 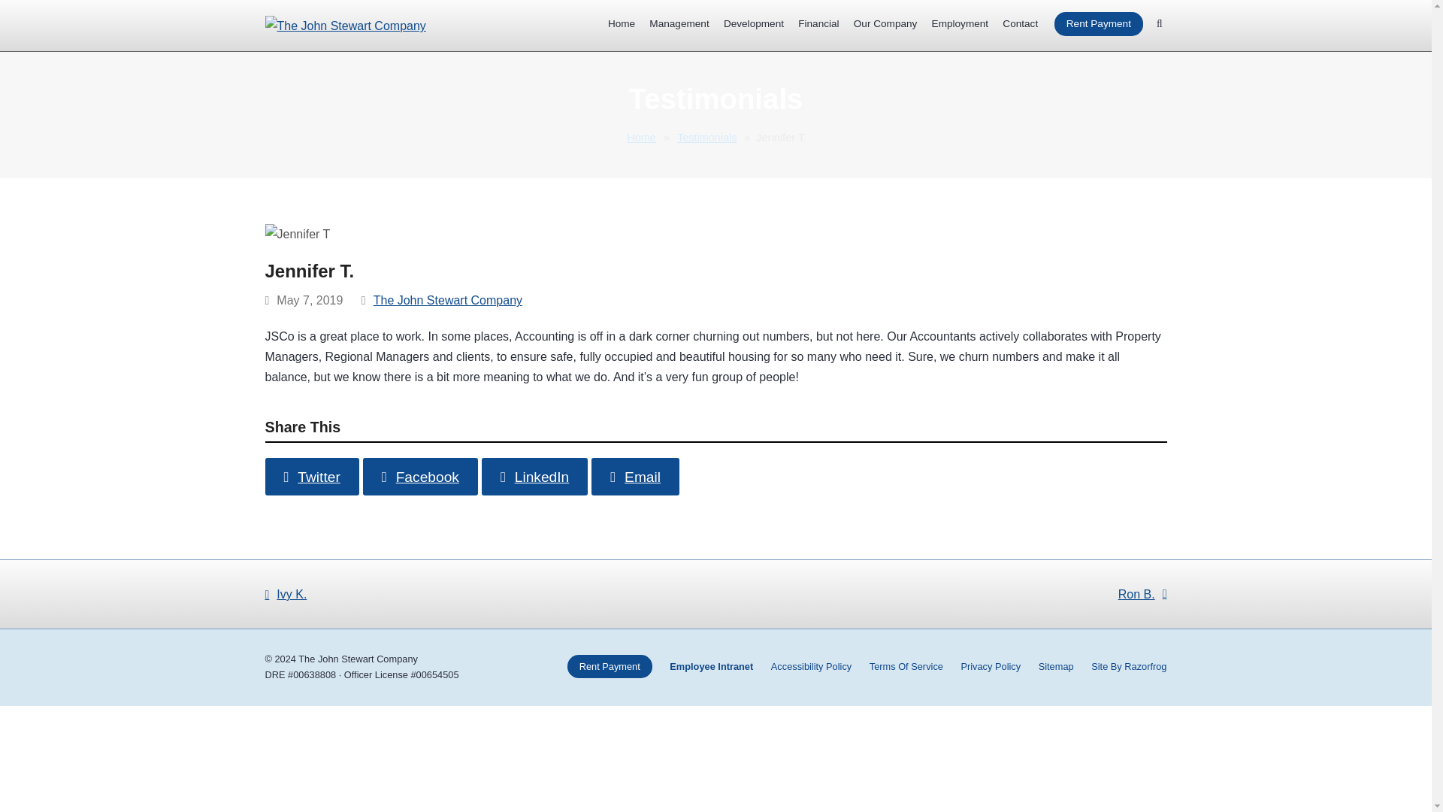 What do you see at coordinates (706, 138) in the screenshot?
I see `Testimonials` at bounding box center [706, 138].